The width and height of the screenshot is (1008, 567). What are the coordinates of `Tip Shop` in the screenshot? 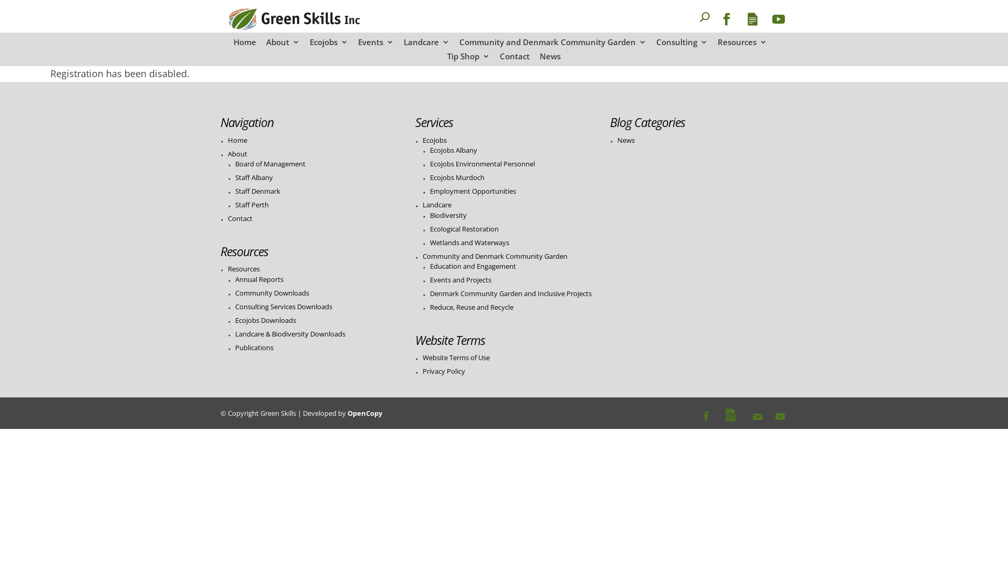 It's located at (468, 59).